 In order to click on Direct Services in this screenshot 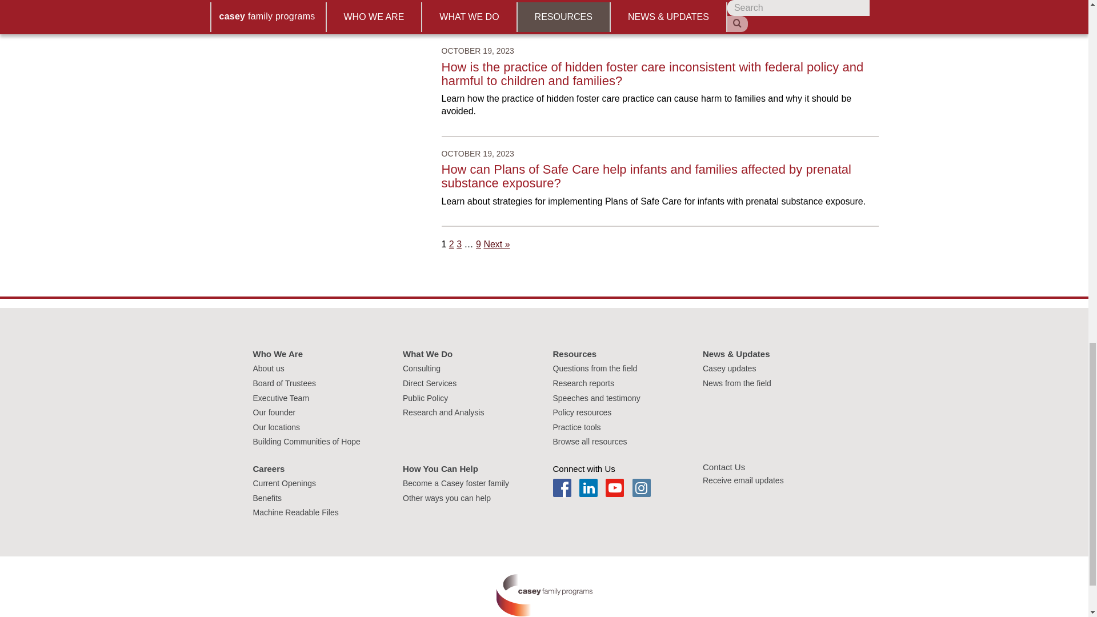, I will do `click(429, 383)`.